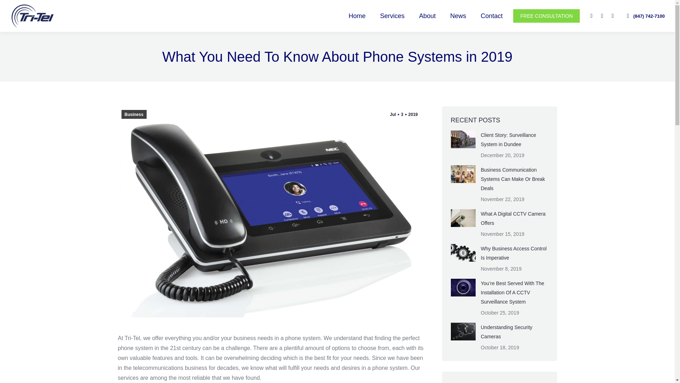  I want to click on FREE CONSULTATION, so click(546, 16).